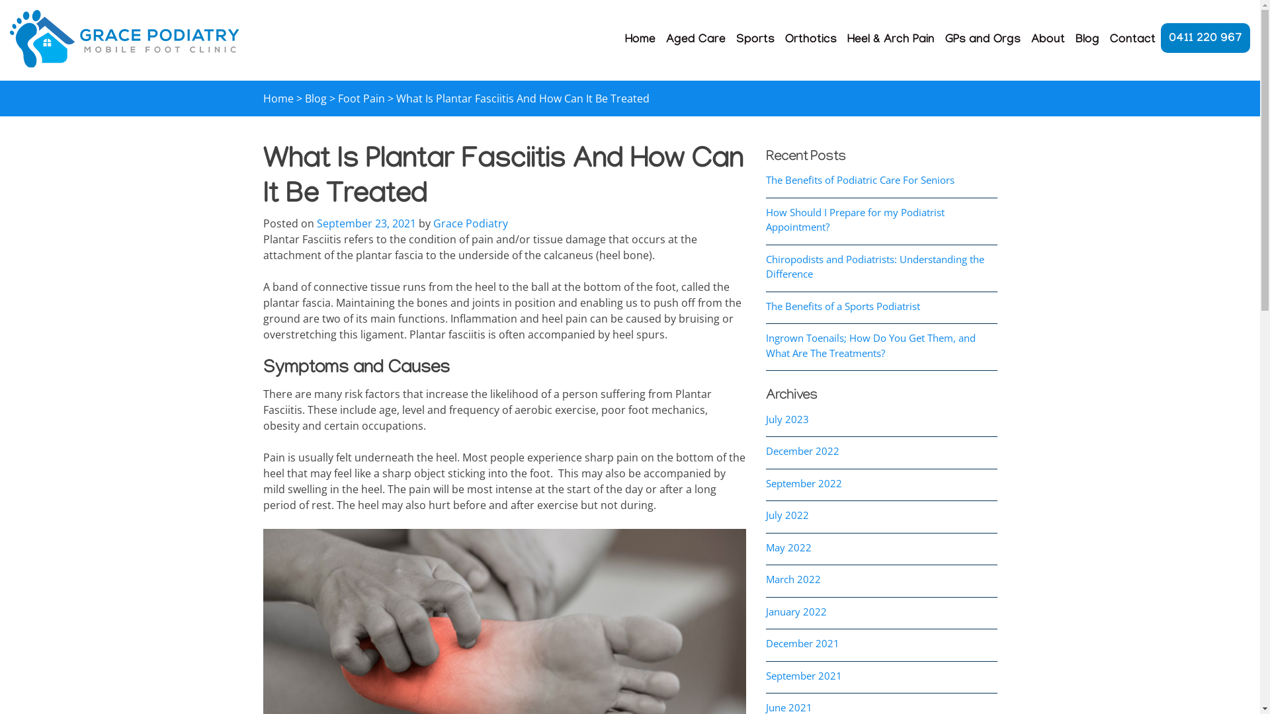 The width and height of the screenshot is (1270, 714). Describe the element at coordinates (361, 99) in the screenshot. I see `Foot Pain` at that location.